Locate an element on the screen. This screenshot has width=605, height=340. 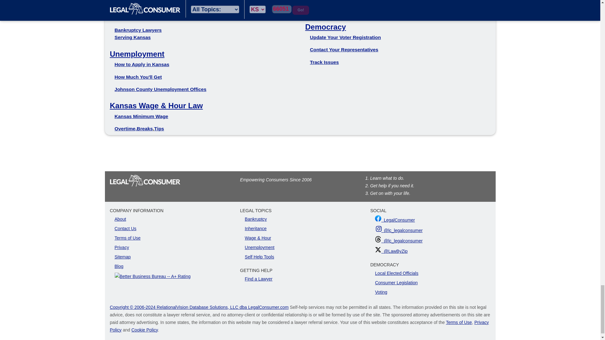
Instagram is located at coordinates (379, 229).